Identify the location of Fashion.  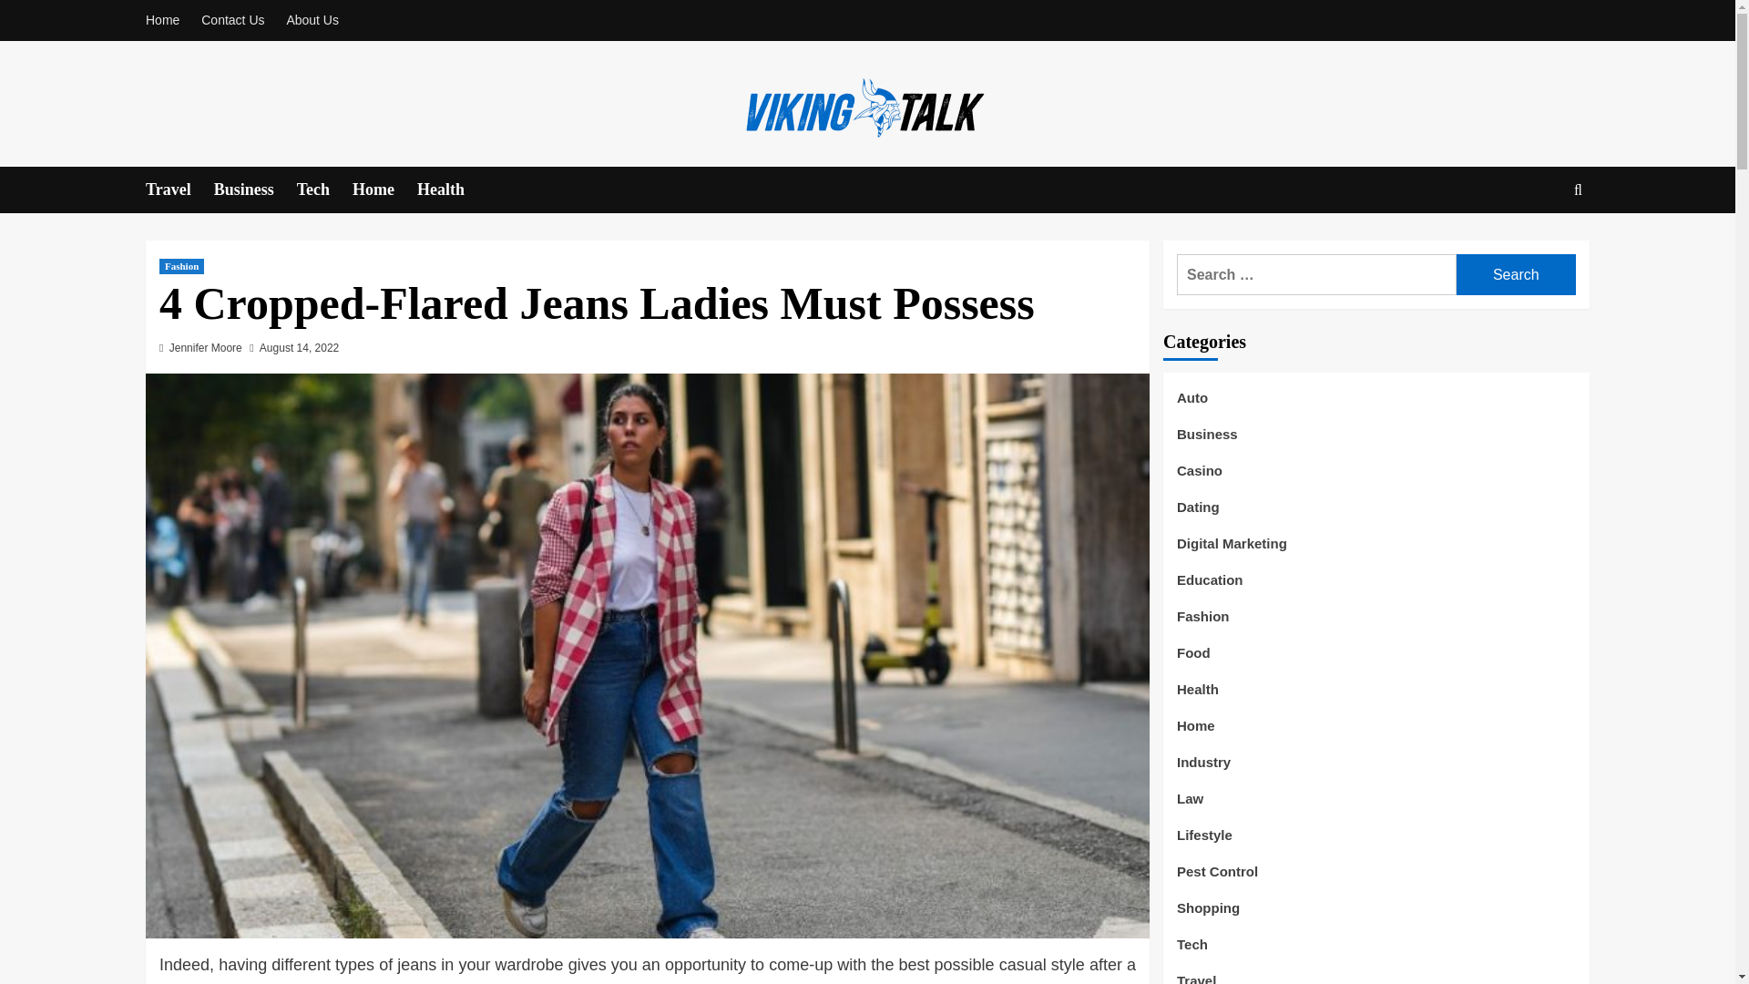
(181, 266).